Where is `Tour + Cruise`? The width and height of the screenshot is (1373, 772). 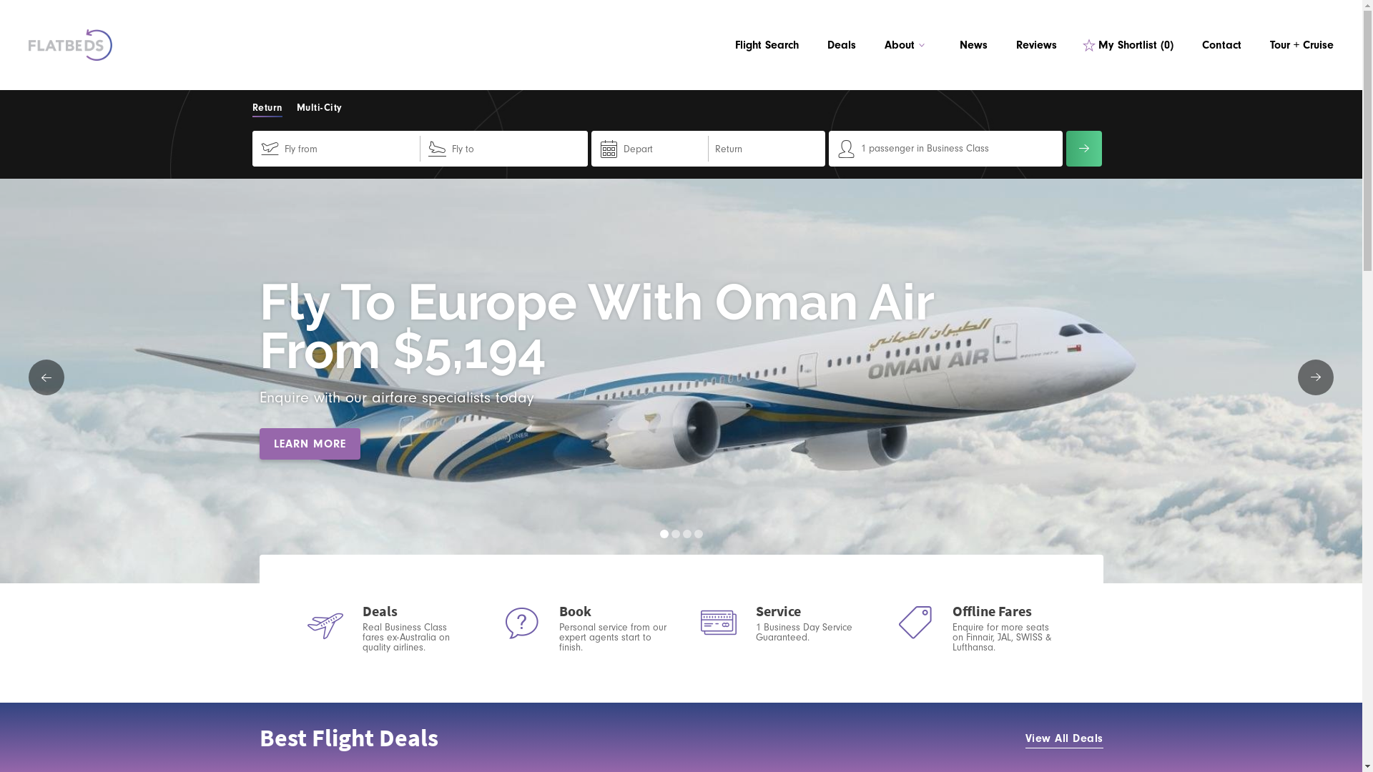 Tour + Cruise is located at coordinates (1301, 45).